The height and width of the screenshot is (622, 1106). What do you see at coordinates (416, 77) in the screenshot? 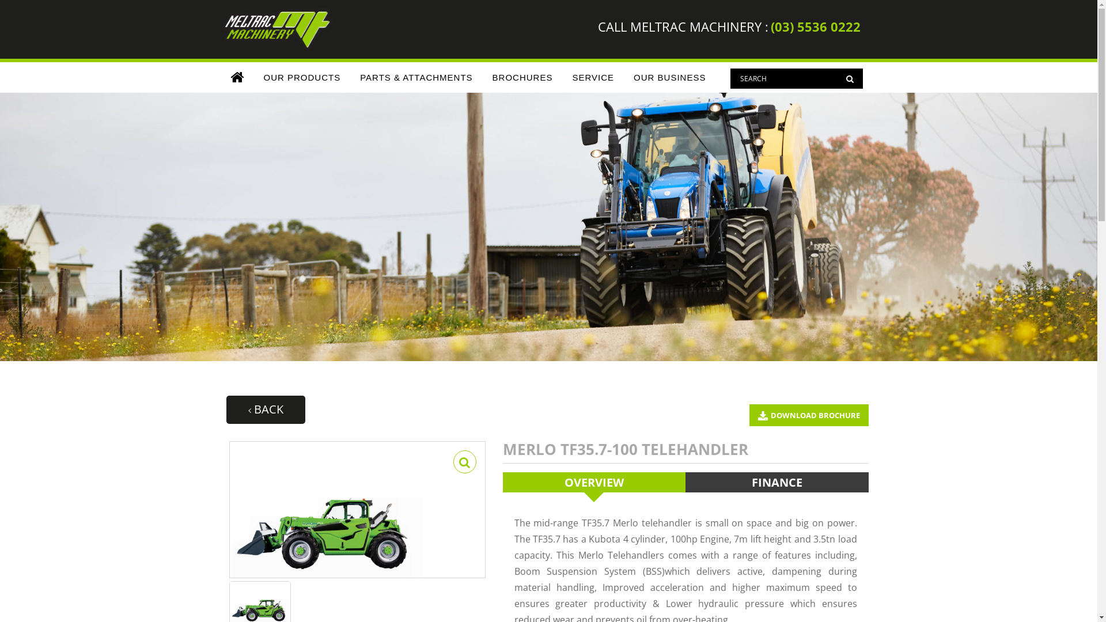
I see `PARTS & ATTACHMENTS` at bounding box center [416, 77].